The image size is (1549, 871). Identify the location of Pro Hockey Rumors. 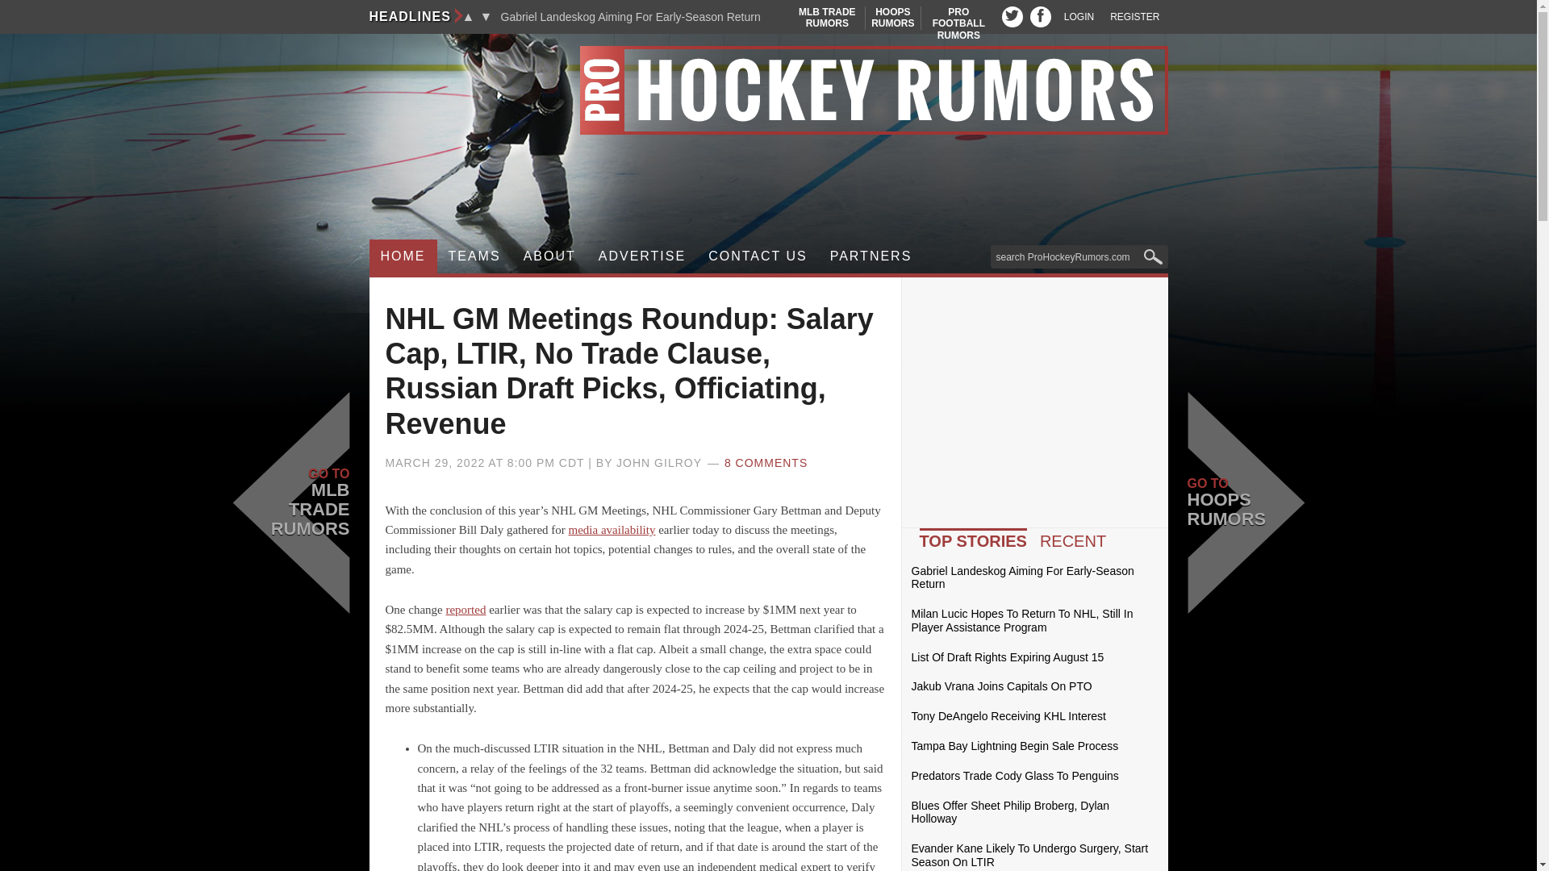
(468, 16).